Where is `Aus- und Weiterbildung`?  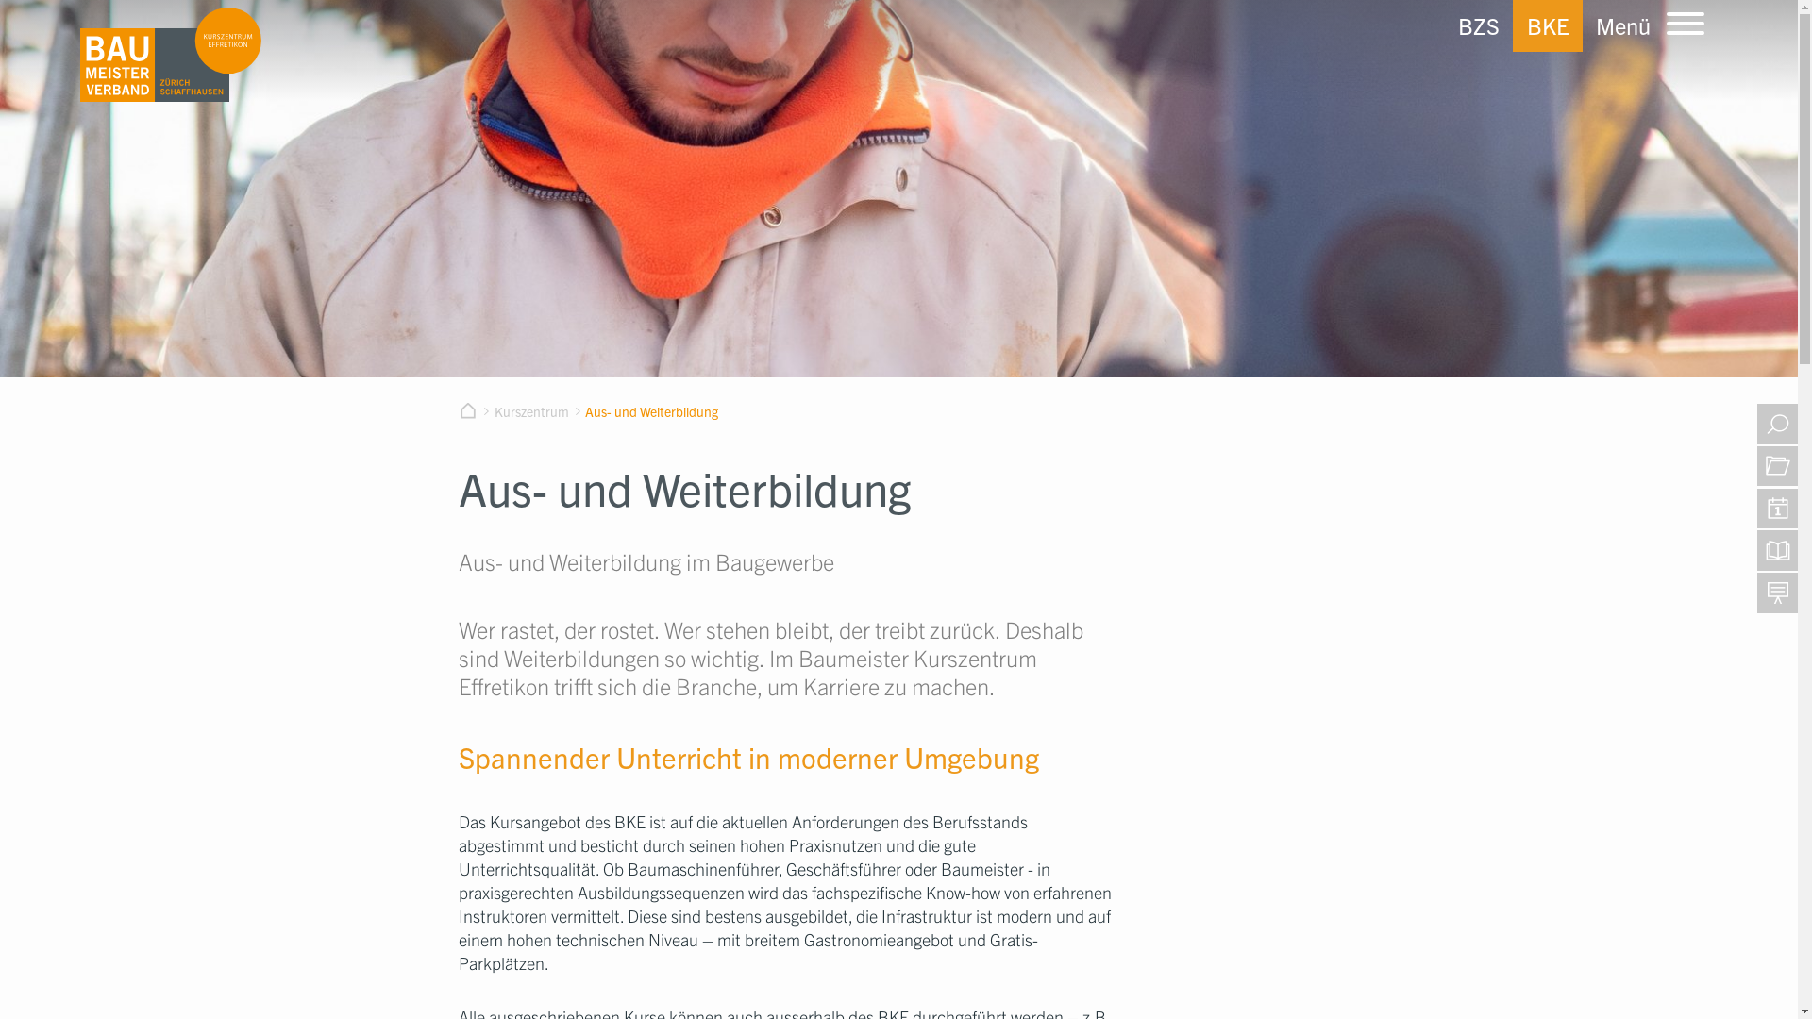
Aus- und Weiterbildung is located at coordinates (651, 411).